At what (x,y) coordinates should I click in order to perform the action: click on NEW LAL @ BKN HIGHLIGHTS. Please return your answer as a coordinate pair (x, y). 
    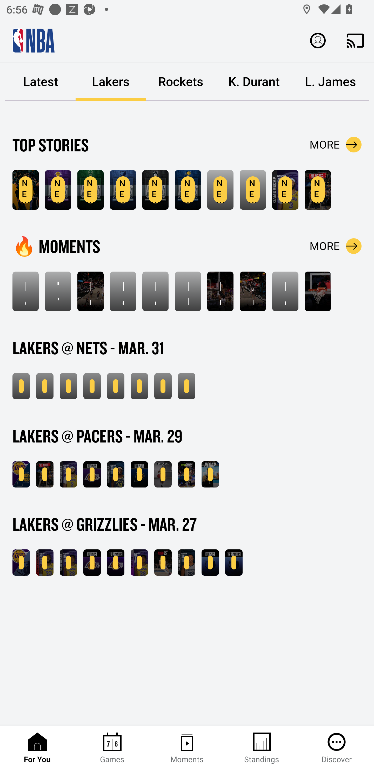
    Looking at the image, I should click on (45, 386).